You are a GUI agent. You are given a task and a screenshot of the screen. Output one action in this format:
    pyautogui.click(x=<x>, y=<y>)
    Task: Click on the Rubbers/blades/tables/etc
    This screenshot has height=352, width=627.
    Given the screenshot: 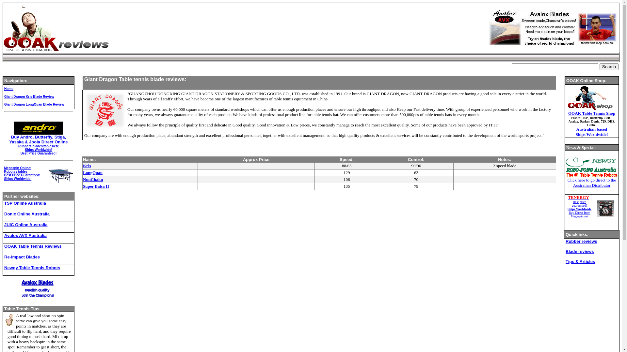 What is the action you would take?
    pyautogui.click(x=39, y=146)
    